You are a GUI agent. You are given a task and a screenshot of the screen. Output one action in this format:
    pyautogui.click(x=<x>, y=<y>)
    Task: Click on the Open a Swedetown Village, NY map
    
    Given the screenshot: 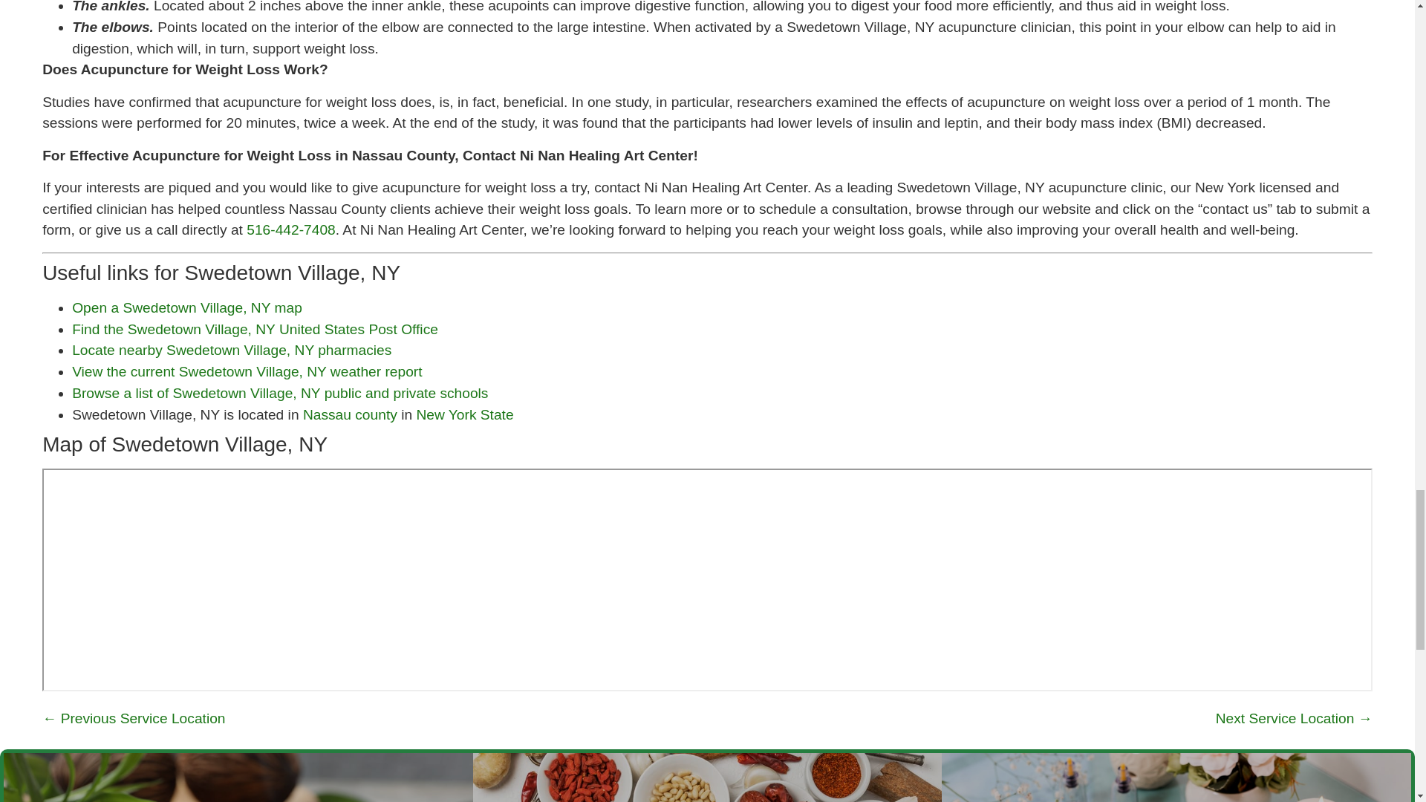 What is the action you would take?
    pyautogui.click(x=187, y=307)
    